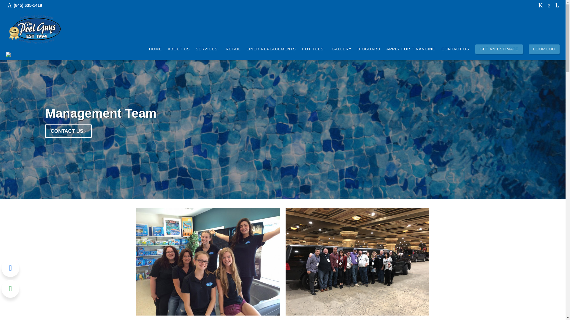  I want to click on ABOUT US, so click(179, 49).